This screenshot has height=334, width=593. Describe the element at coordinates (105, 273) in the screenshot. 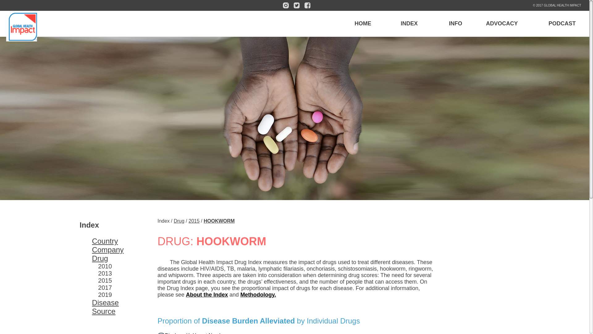

I see `2013` at that location.